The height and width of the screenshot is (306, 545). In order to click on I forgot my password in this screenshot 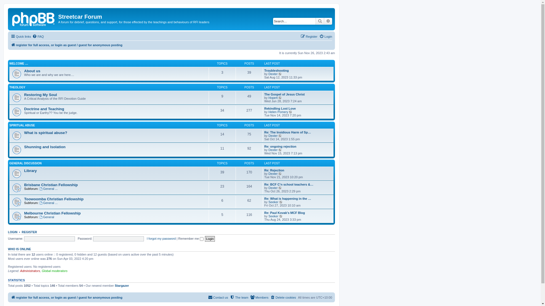, I will do `click(161, 239)`.